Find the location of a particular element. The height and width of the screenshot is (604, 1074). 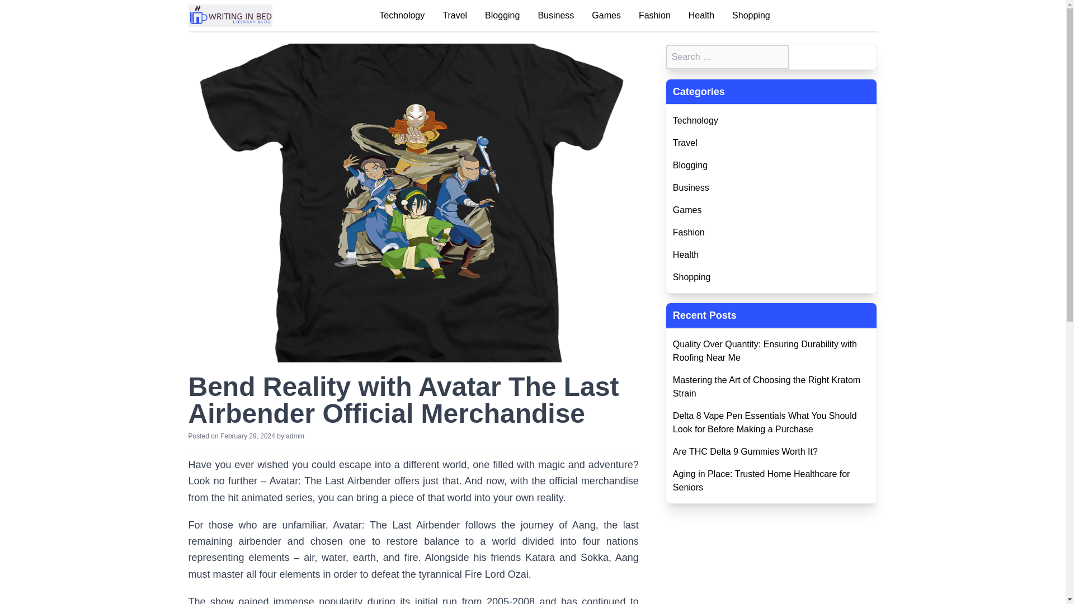

admin is located at coordinates (294, 436).